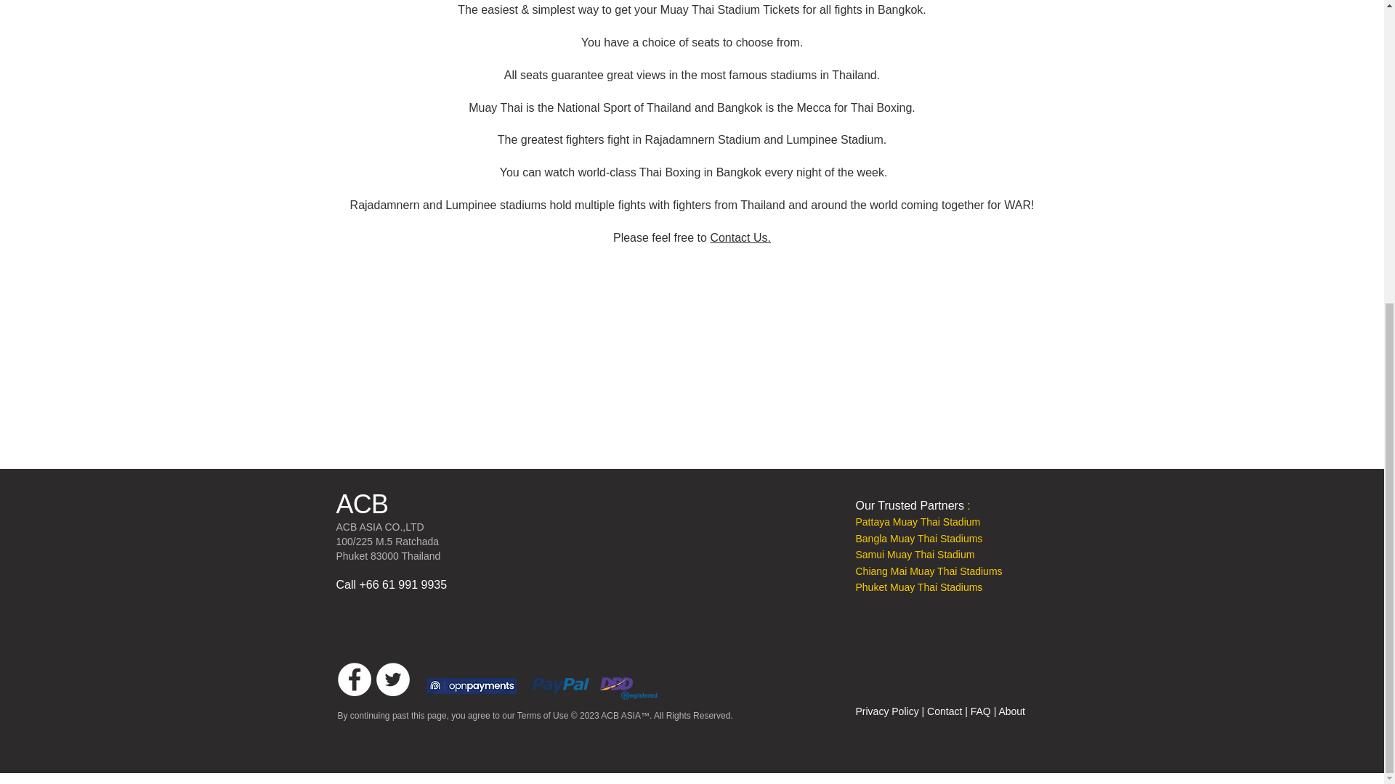 Image resolution: width=1395 pixels, height=784 pixels. What do you see at coordinates (920, 539) in the screenshot?
I see `Bangla Muay Thai Stadiums` at bounding box center [920, 539].